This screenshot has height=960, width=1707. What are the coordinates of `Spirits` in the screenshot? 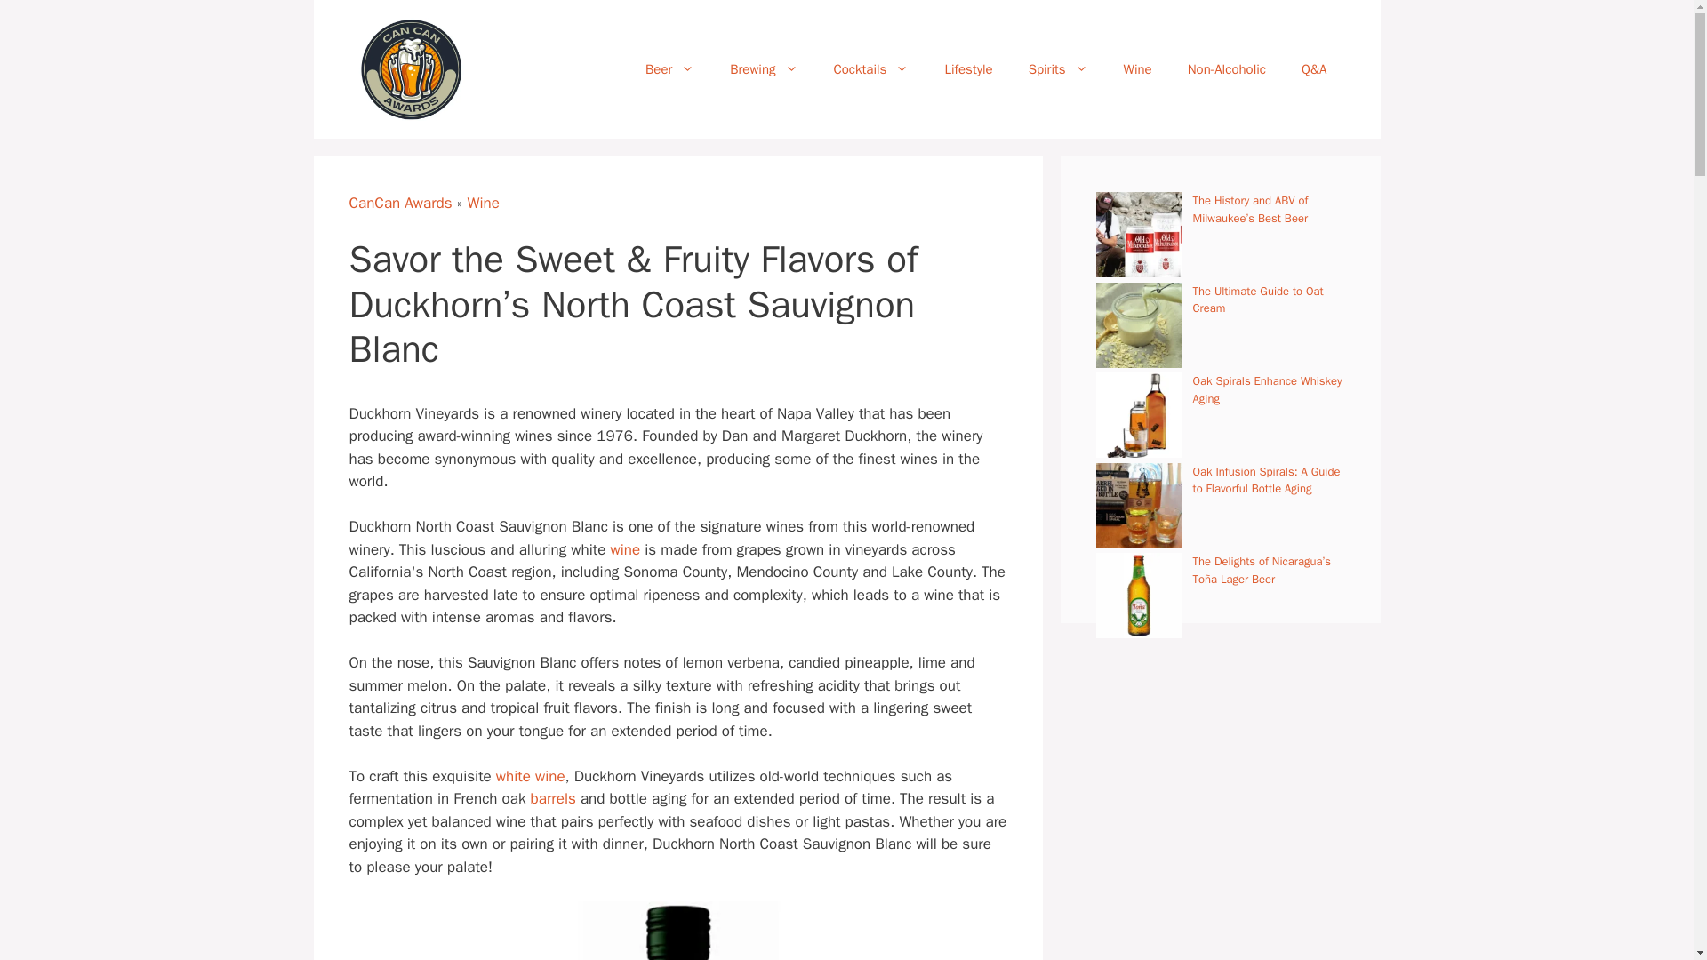 It's located at (1058, 69).